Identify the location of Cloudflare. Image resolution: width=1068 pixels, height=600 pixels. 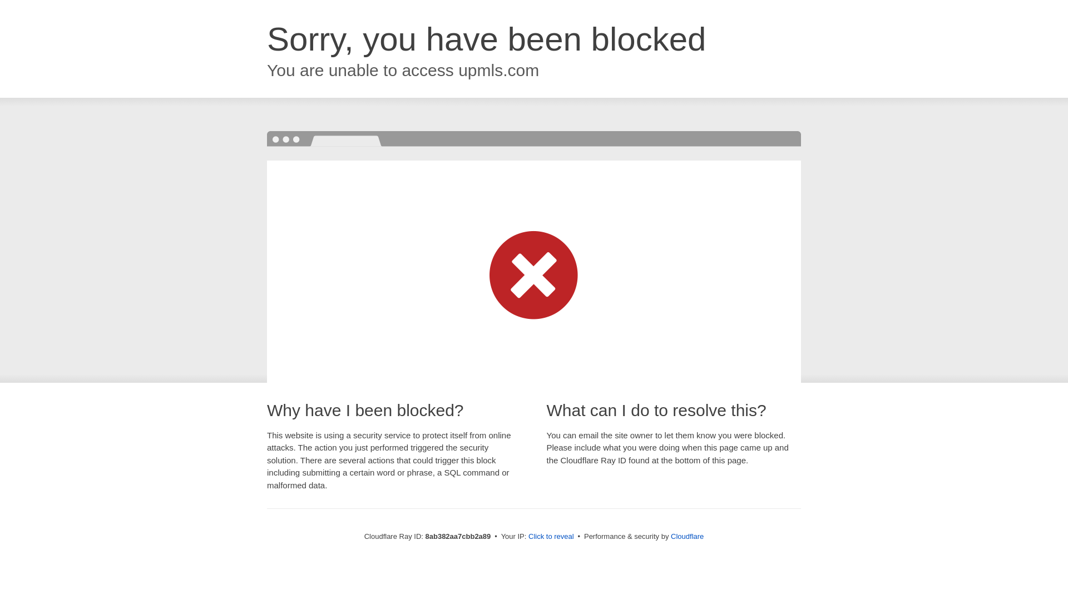
(687, 536).